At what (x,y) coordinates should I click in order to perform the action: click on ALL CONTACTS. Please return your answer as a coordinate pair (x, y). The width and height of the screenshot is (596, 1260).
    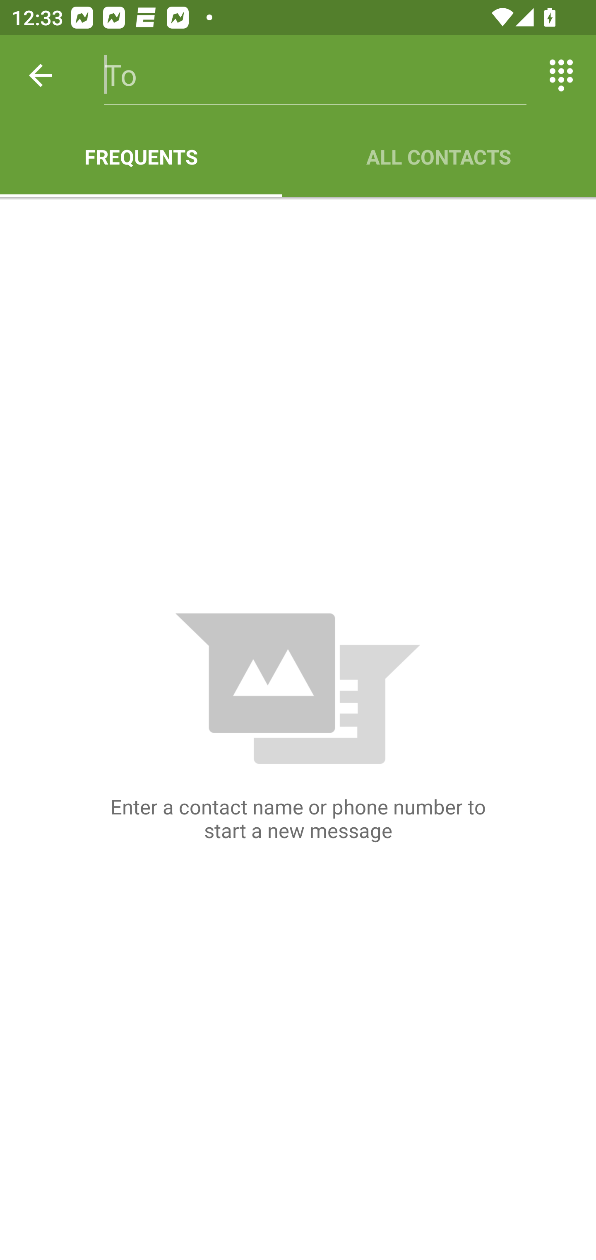
    Looking at the image, I should click on (439, 157).